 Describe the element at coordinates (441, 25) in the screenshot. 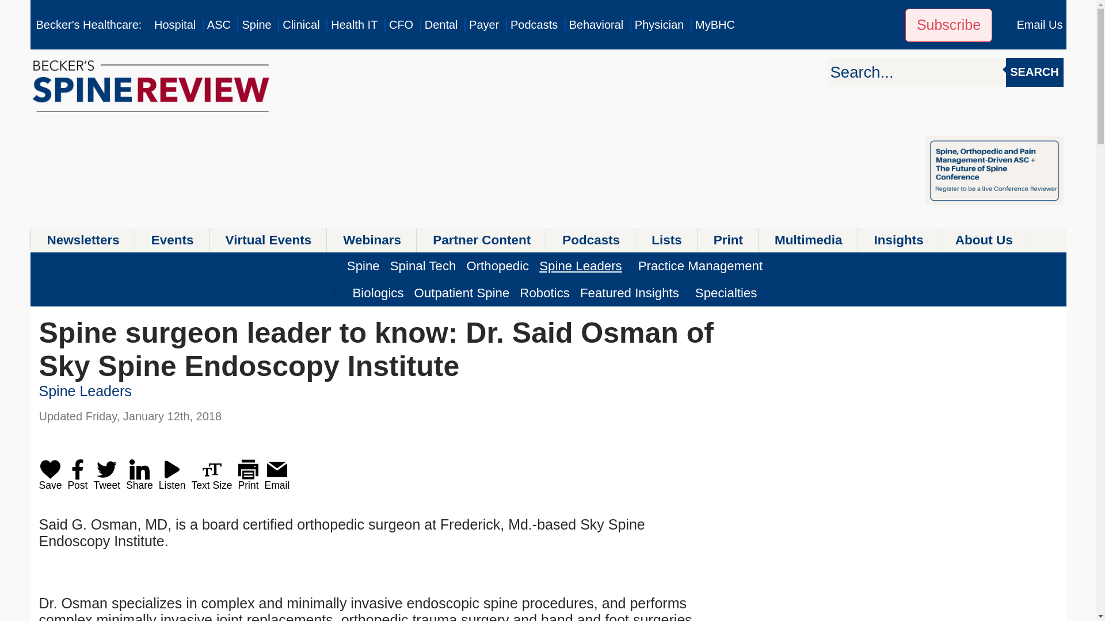

I see `Dental` at that location.